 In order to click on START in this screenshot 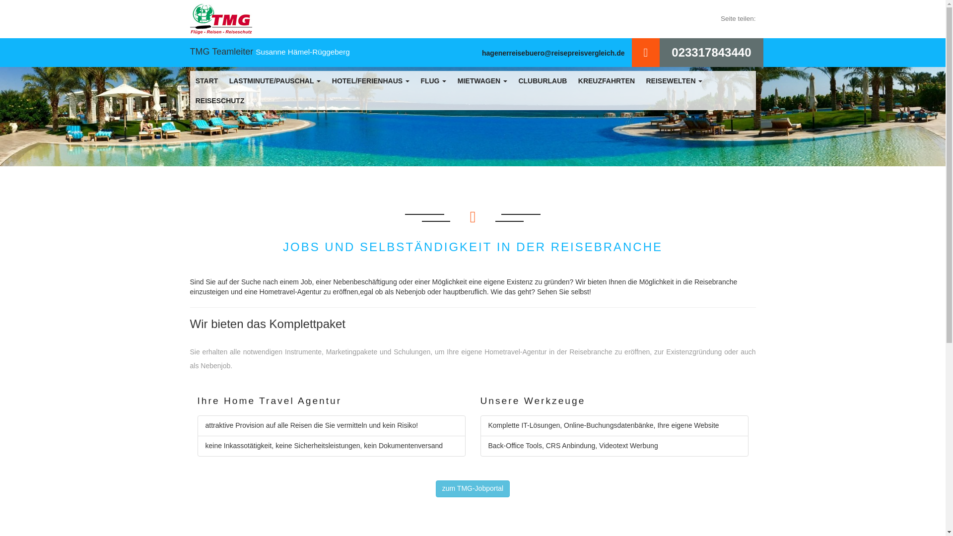, I will do `click(206, 80)`.